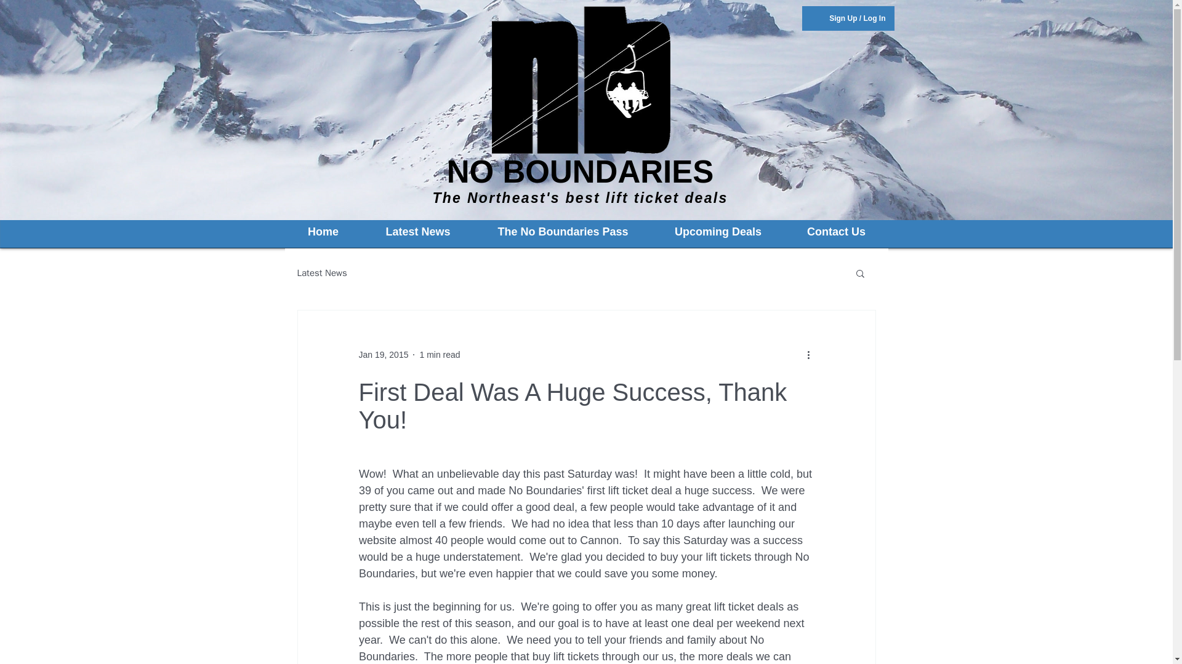 The width and height of the screenshot is (1182, 664). Describe the element at coordinates (718, 232) in the screenshot. I see `Upcoming Deals` at that location.